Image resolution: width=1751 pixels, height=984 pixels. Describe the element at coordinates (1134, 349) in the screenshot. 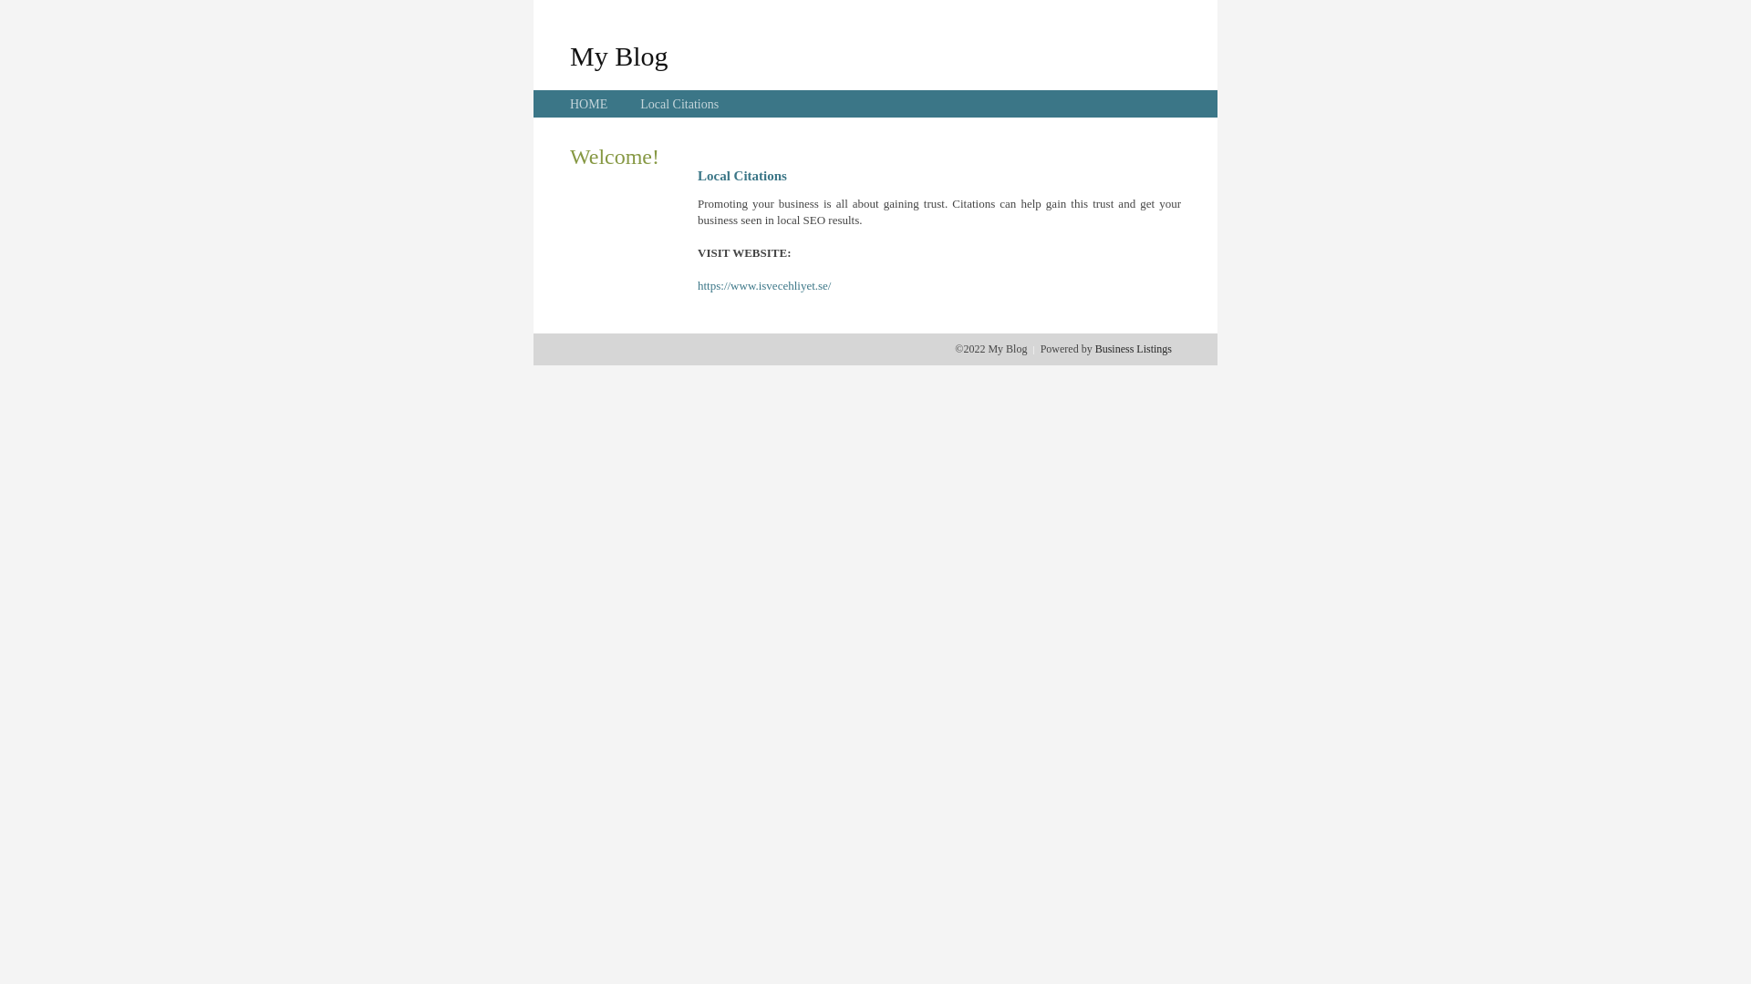

I see `Business Listings` at that location.